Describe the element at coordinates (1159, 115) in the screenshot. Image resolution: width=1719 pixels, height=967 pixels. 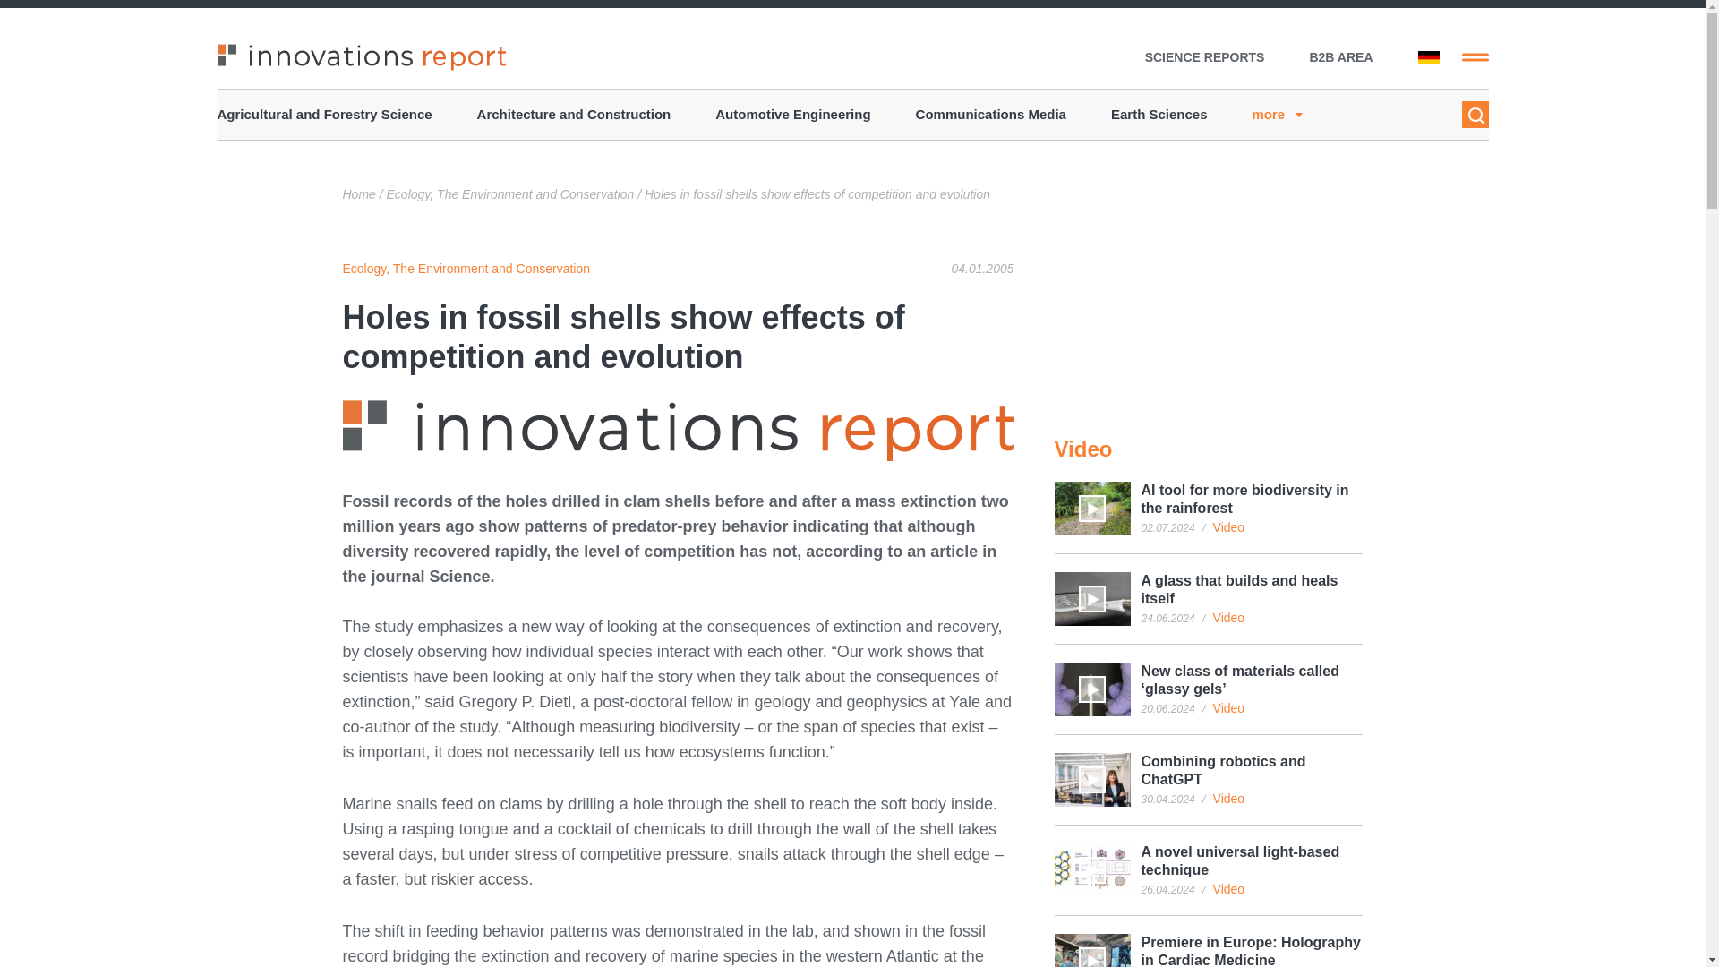
I see `Earth Sciences` at that location.